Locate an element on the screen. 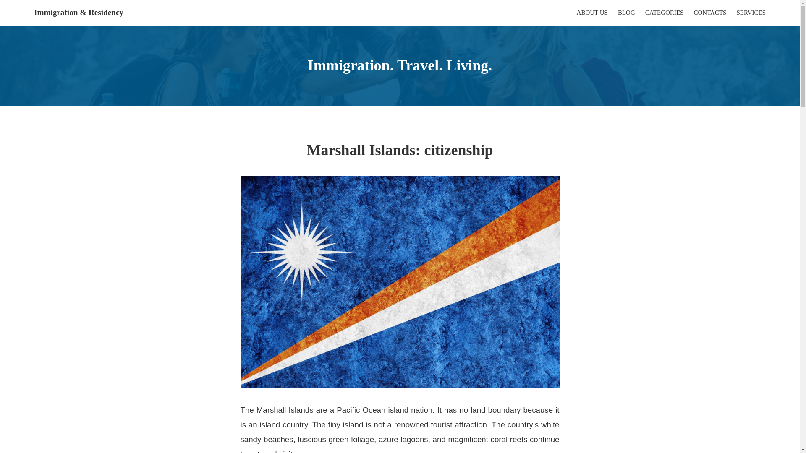  BLOG is located at coordinates (626, 13).